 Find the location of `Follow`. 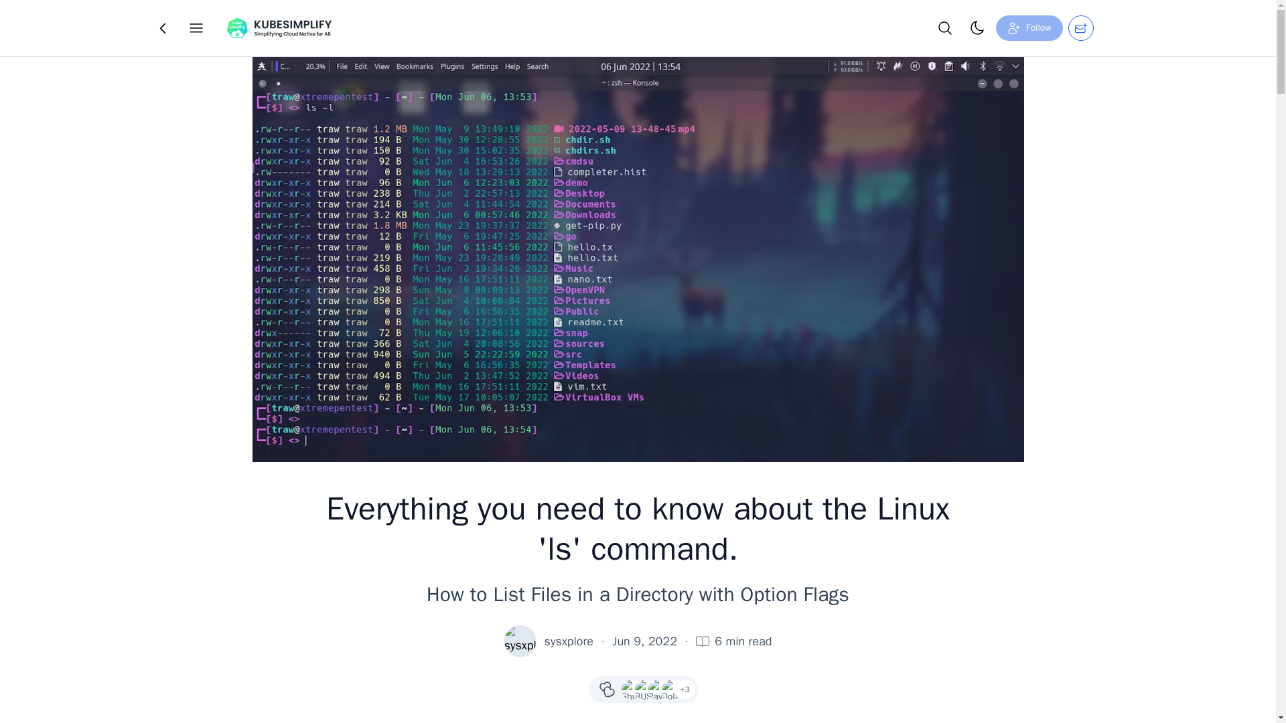

Follow is located at coordinates (1029, 27).